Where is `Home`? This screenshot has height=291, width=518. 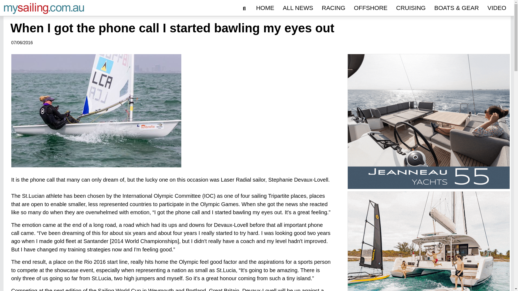
Home is located at coordinates (265, 8).